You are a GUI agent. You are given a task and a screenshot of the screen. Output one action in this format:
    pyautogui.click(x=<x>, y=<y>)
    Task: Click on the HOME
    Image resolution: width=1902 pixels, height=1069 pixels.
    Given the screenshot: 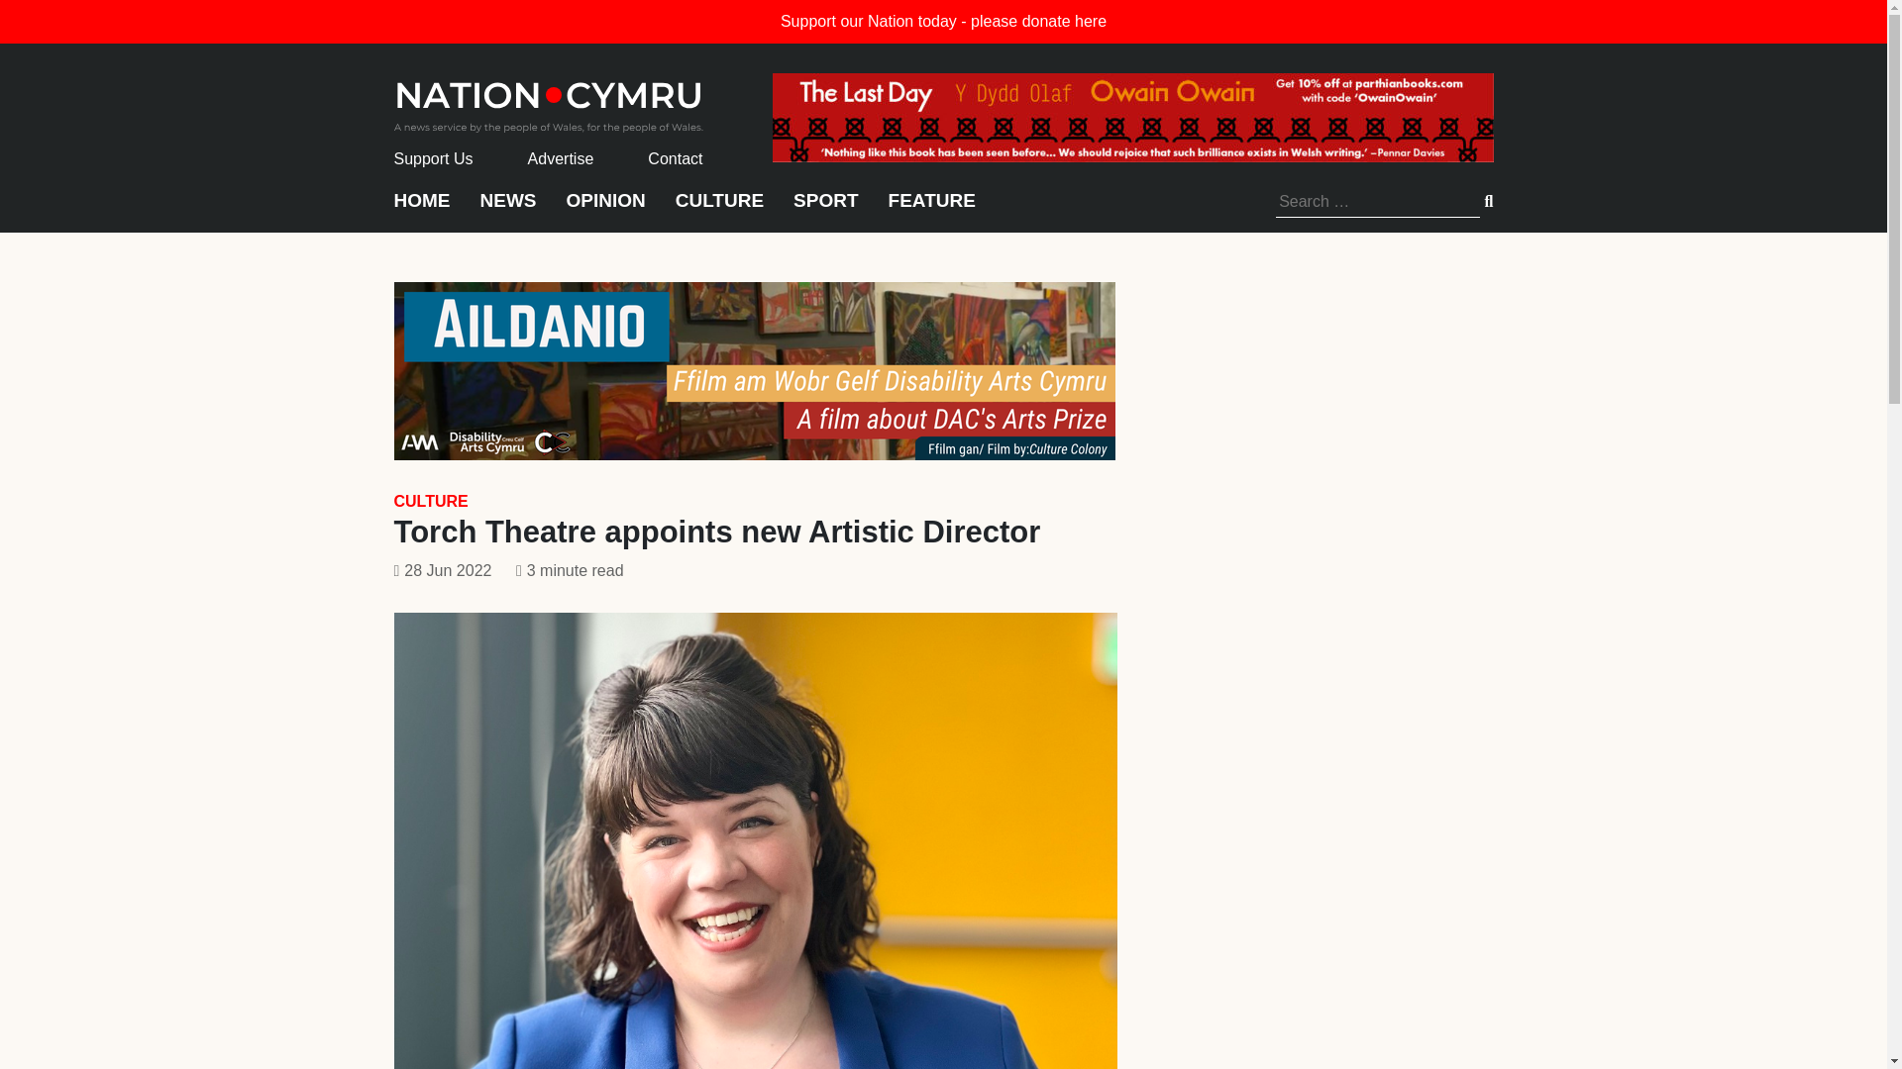 What is the action you would take?
    pyautogui.click(x=422, y=210)
    